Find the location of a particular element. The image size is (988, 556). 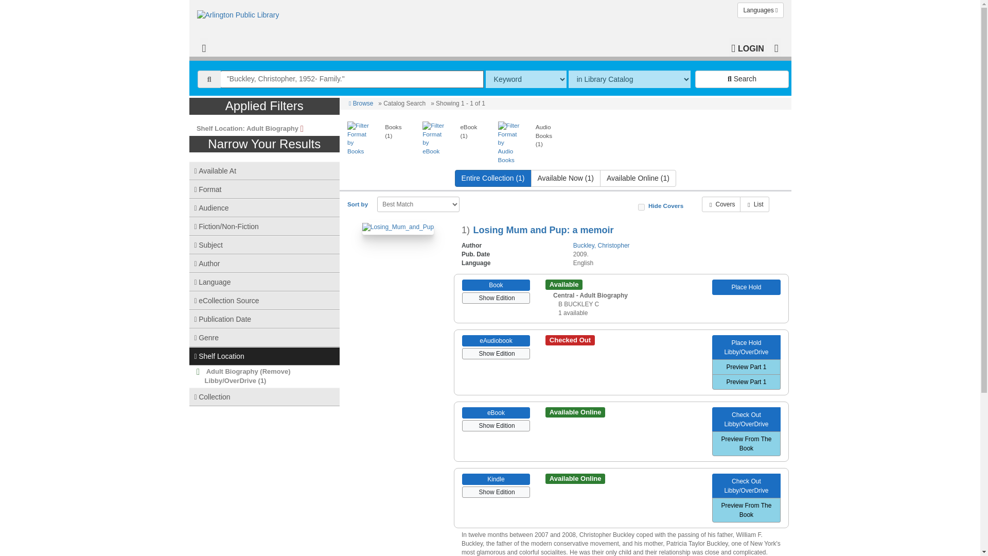

on is located at coordinates (641, 207).